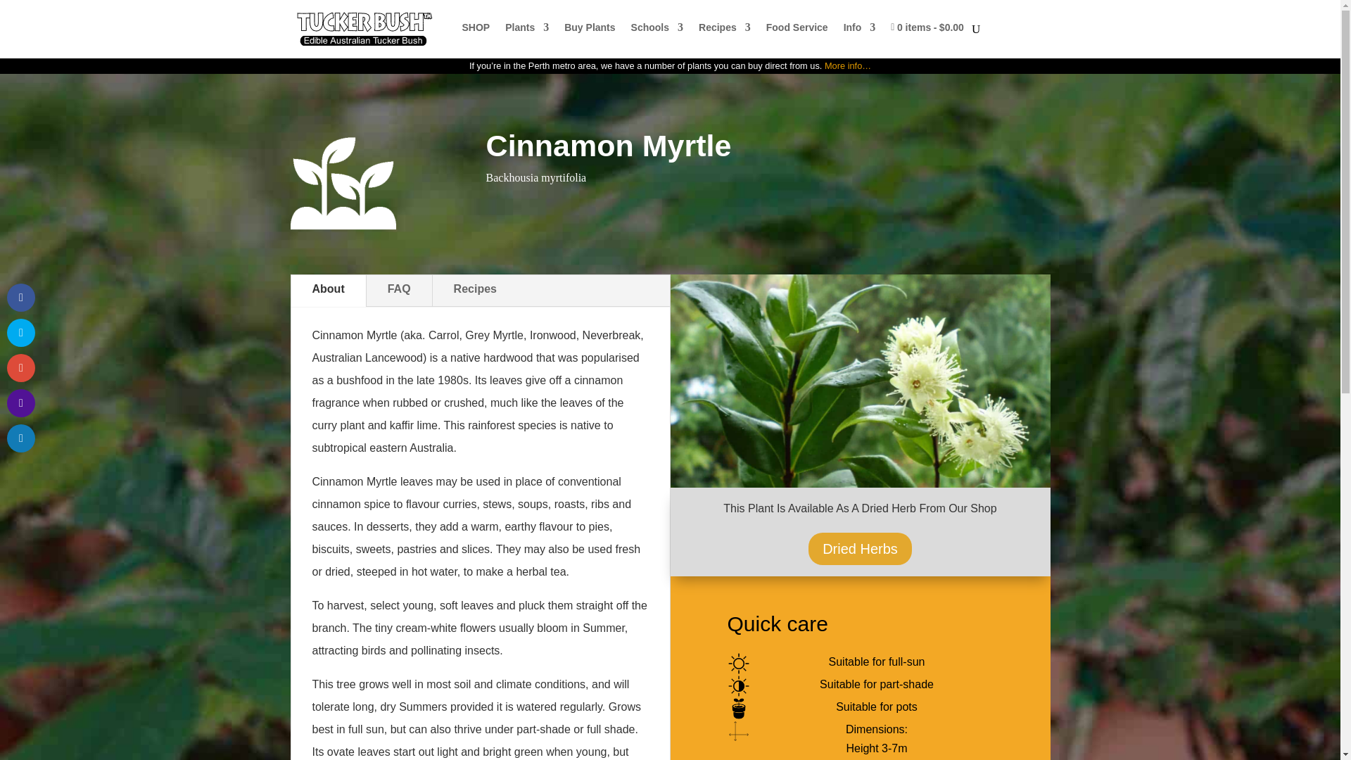  I want to click on Food Service, so click(797, 27).